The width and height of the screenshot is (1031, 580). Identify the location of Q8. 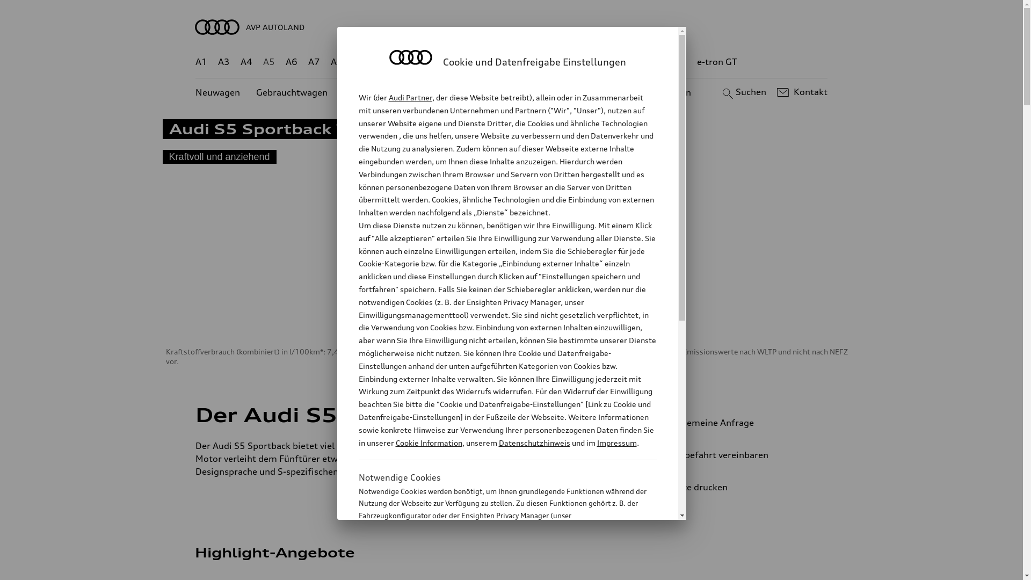
(504, 62).